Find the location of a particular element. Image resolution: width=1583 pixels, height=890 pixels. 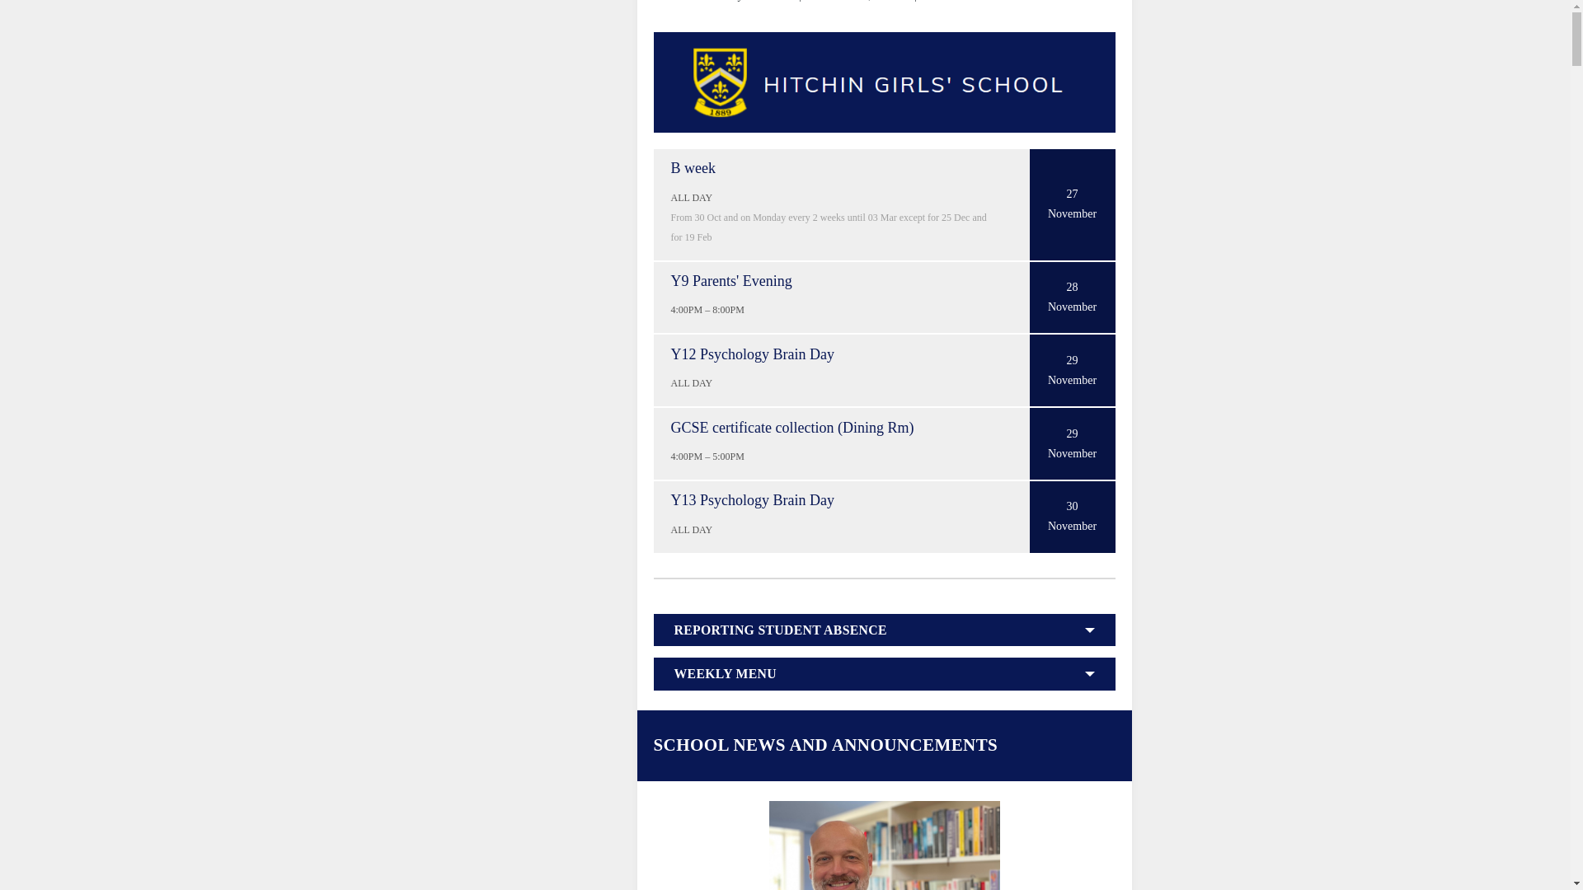

Y12 Psychology Brain Day is located at coordinates (752, 354).